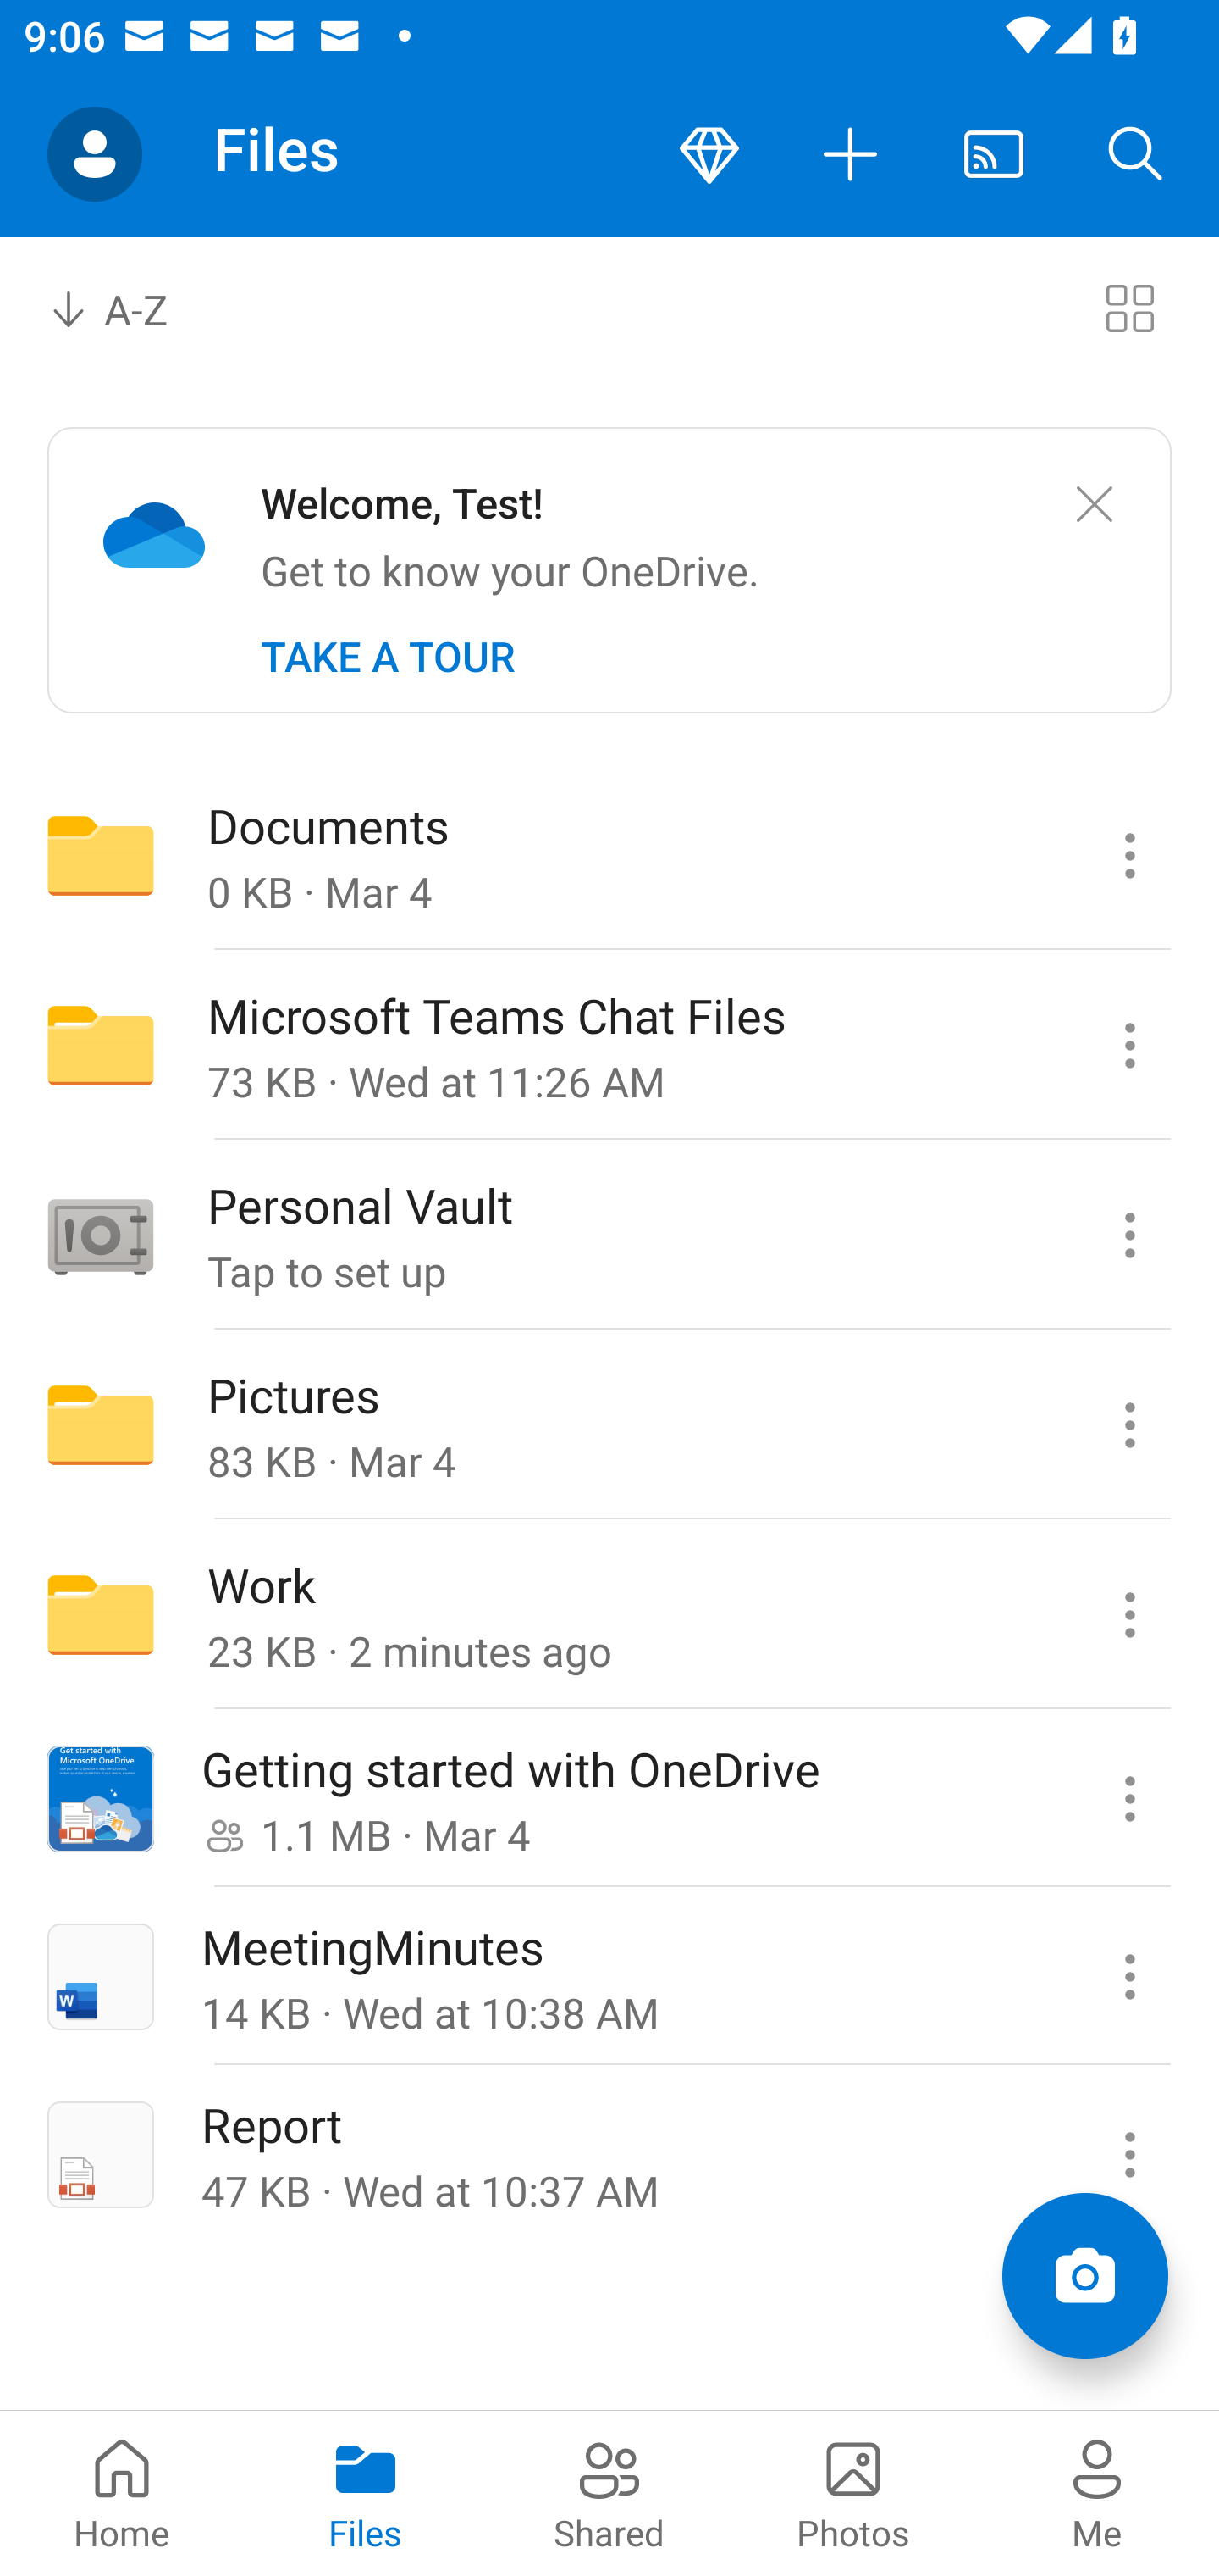 This screenshot has height=2576, width=1219. What do you see at coordinates (853, 2493) in the screenshot?
I see `Photos pivot Photos` at bounding box center [853, 2493].